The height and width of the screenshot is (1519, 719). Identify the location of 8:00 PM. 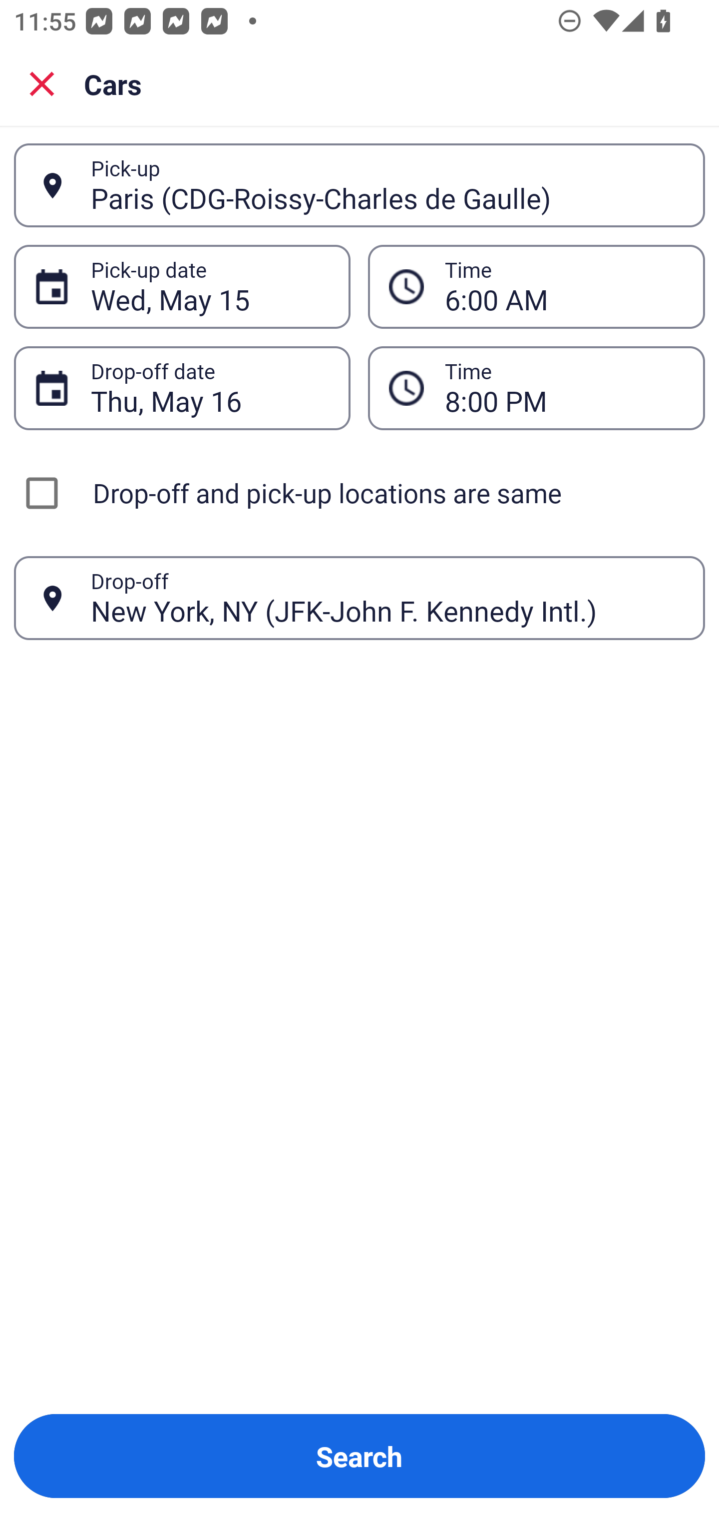
(564, 388).